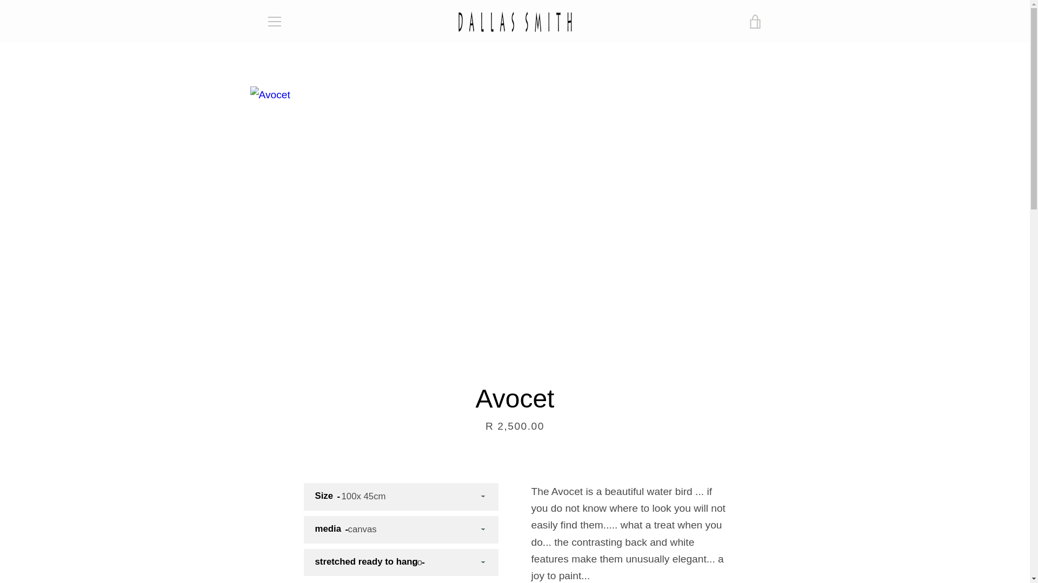 The height and width of the screenshot is (583, 1038). What do you see at coordinates (755, 22) in the screenshot?
I see `VIEW CART` at bounding box center [755, 22].